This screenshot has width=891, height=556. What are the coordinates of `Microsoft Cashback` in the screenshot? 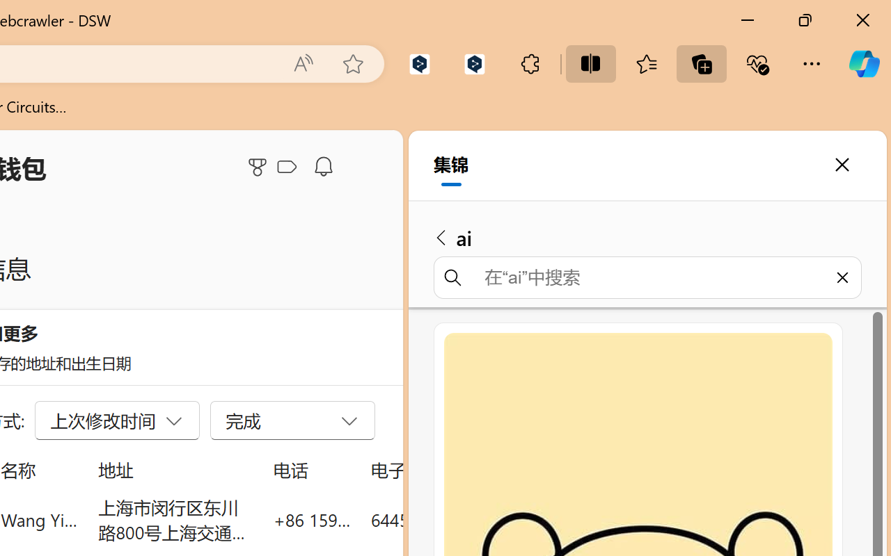 It's located at (290, 167).